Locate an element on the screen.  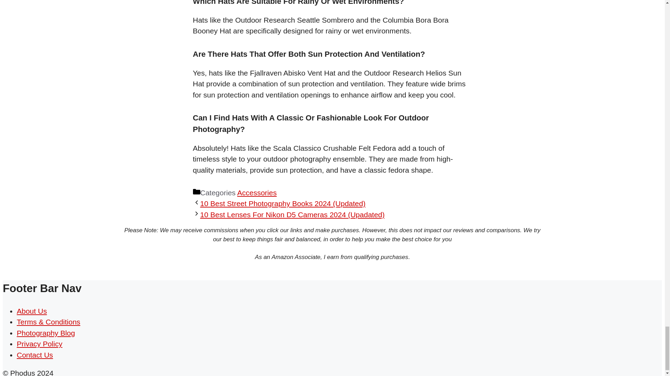
Accessories is located at coordinates (257, 193).